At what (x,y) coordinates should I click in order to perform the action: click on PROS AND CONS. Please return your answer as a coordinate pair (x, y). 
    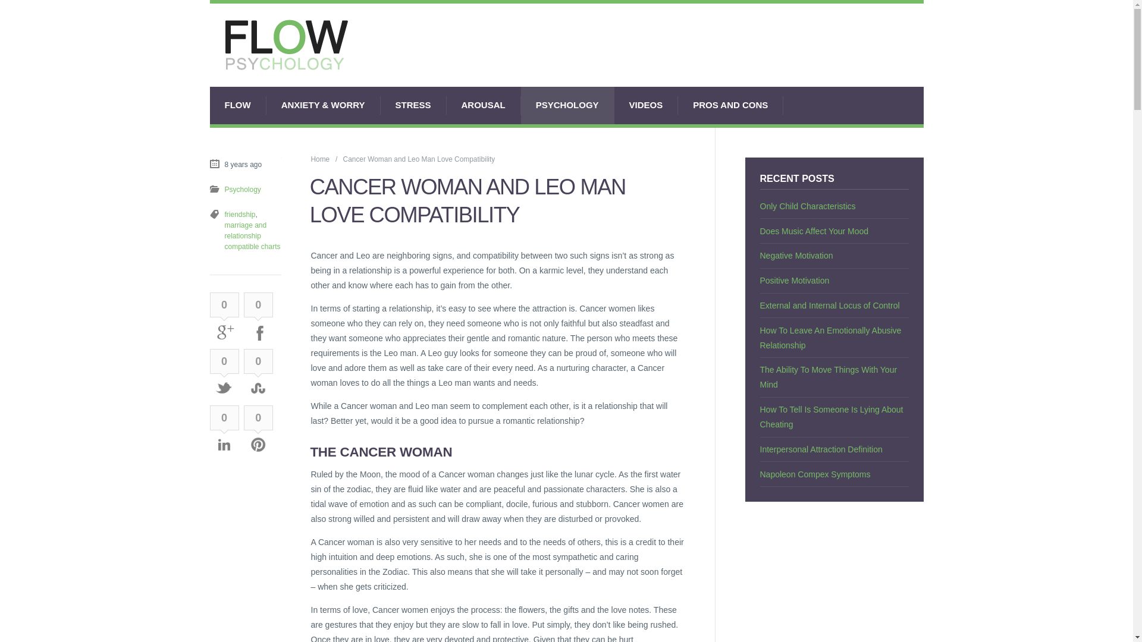
    Looking at the image, I should click on (730, 105).